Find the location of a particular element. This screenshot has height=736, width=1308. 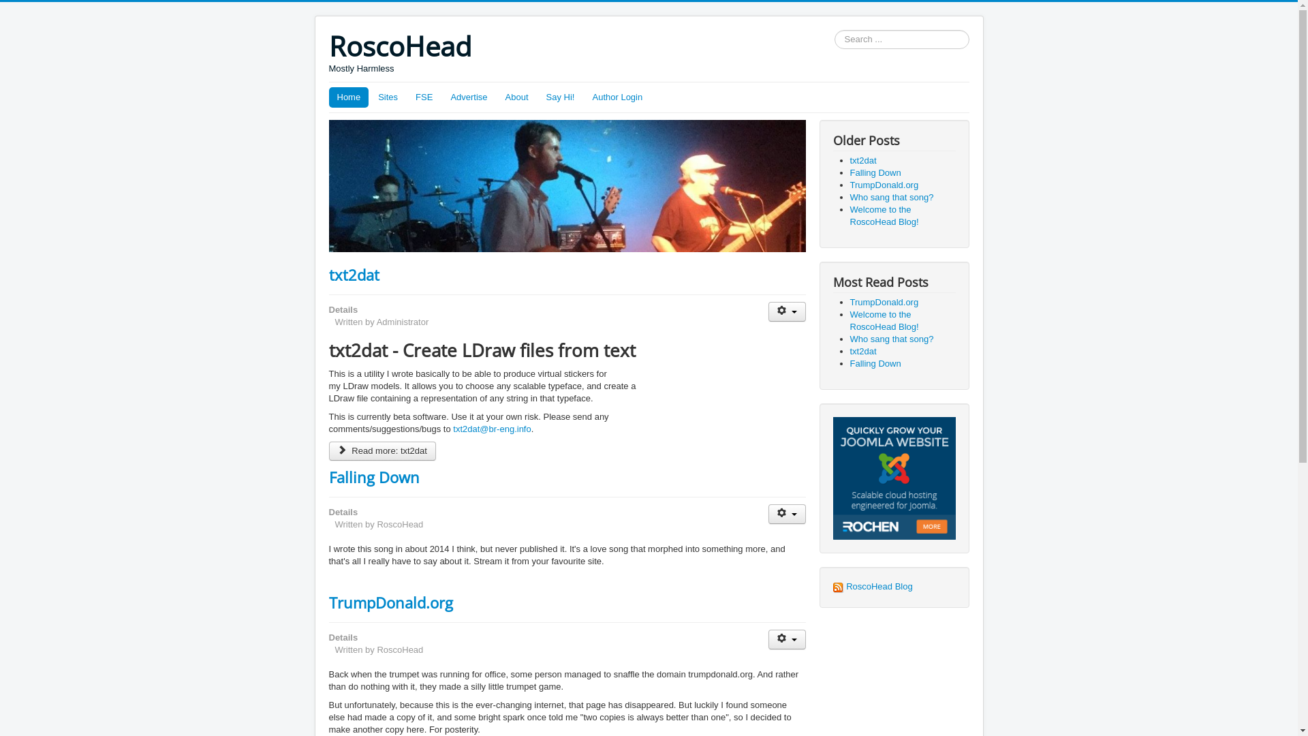

Read more: txt2dat is located at coordinates (381, 451).